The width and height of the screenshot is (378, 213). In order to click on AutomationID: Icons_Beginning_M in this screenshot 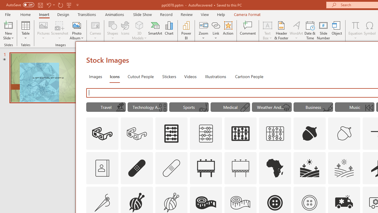, I will do `click(369, 108)`.